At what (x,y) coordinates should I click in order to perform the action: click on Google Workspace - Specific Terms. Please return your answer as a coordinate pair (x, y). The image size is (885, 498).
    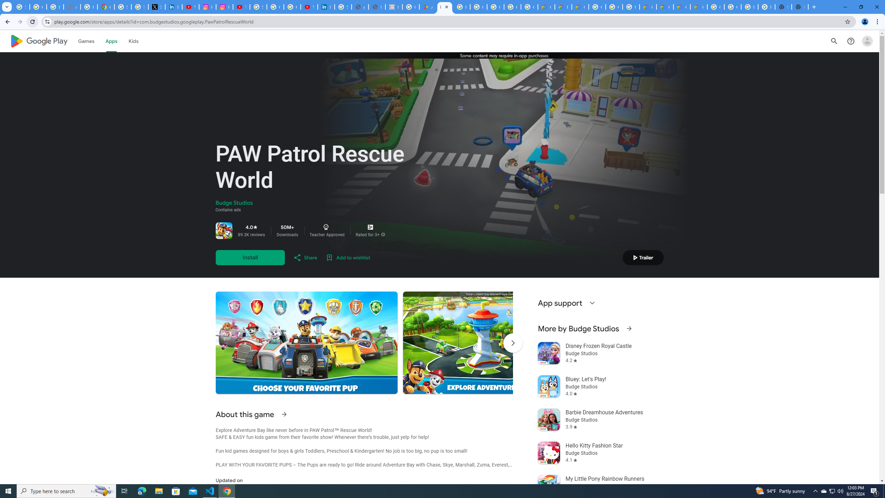
    Looking at the image, I should click on (529, 7).